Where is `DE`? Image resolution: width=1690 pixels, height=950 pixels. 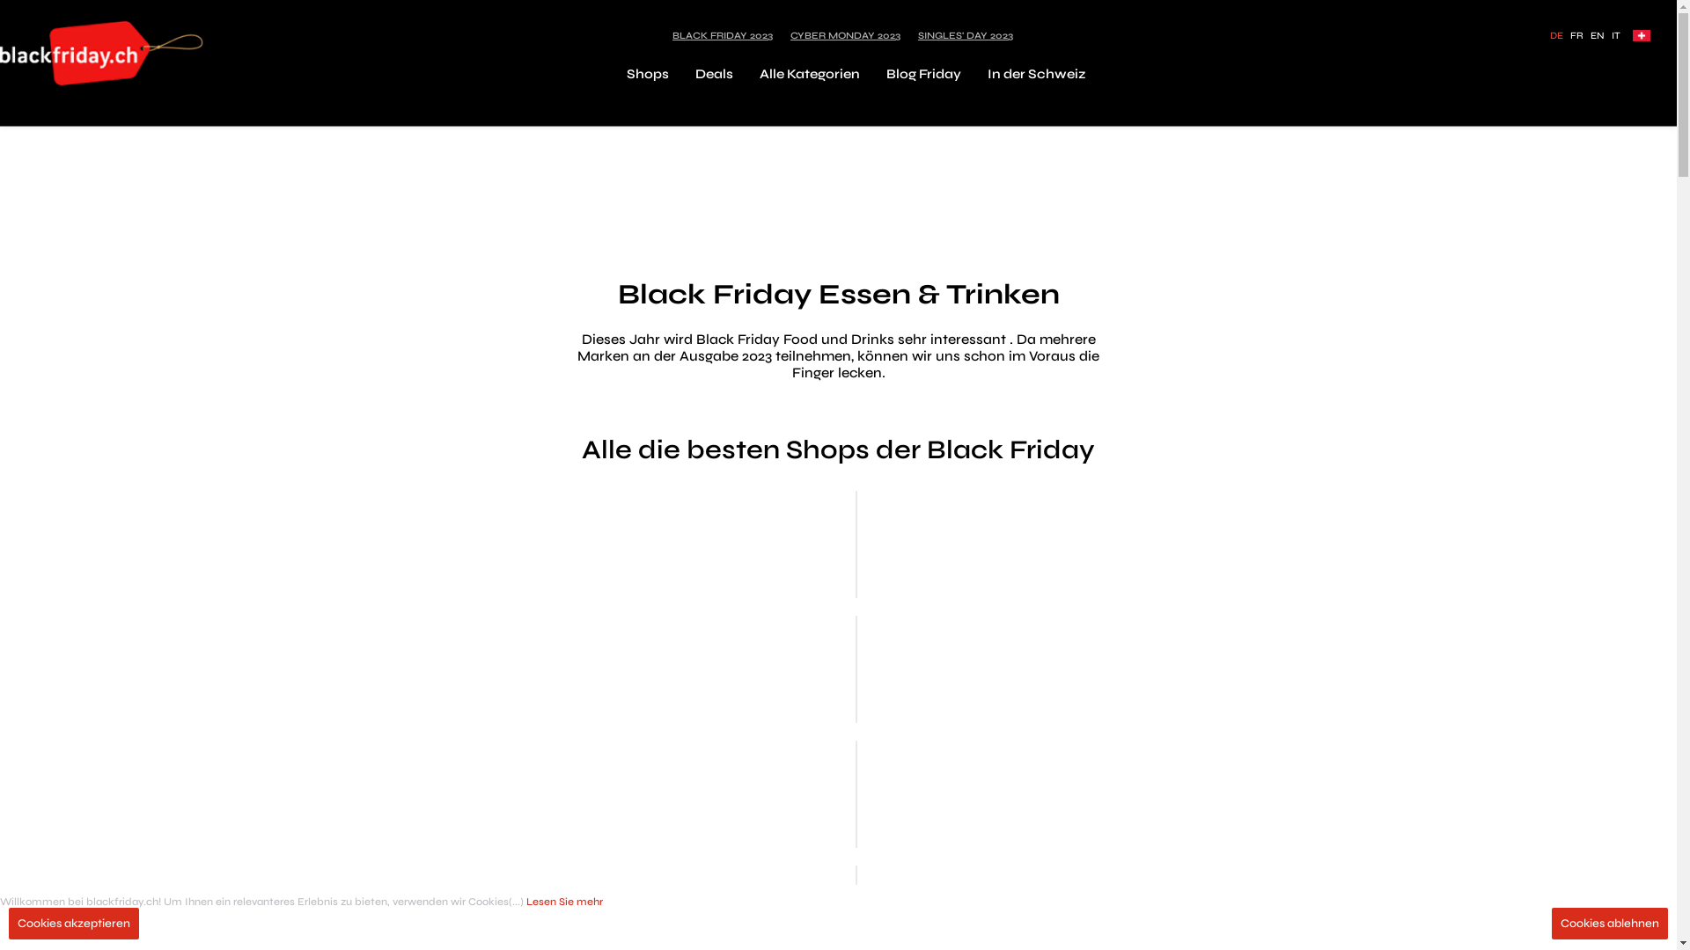
DE is located at coordinates (1556, 35).